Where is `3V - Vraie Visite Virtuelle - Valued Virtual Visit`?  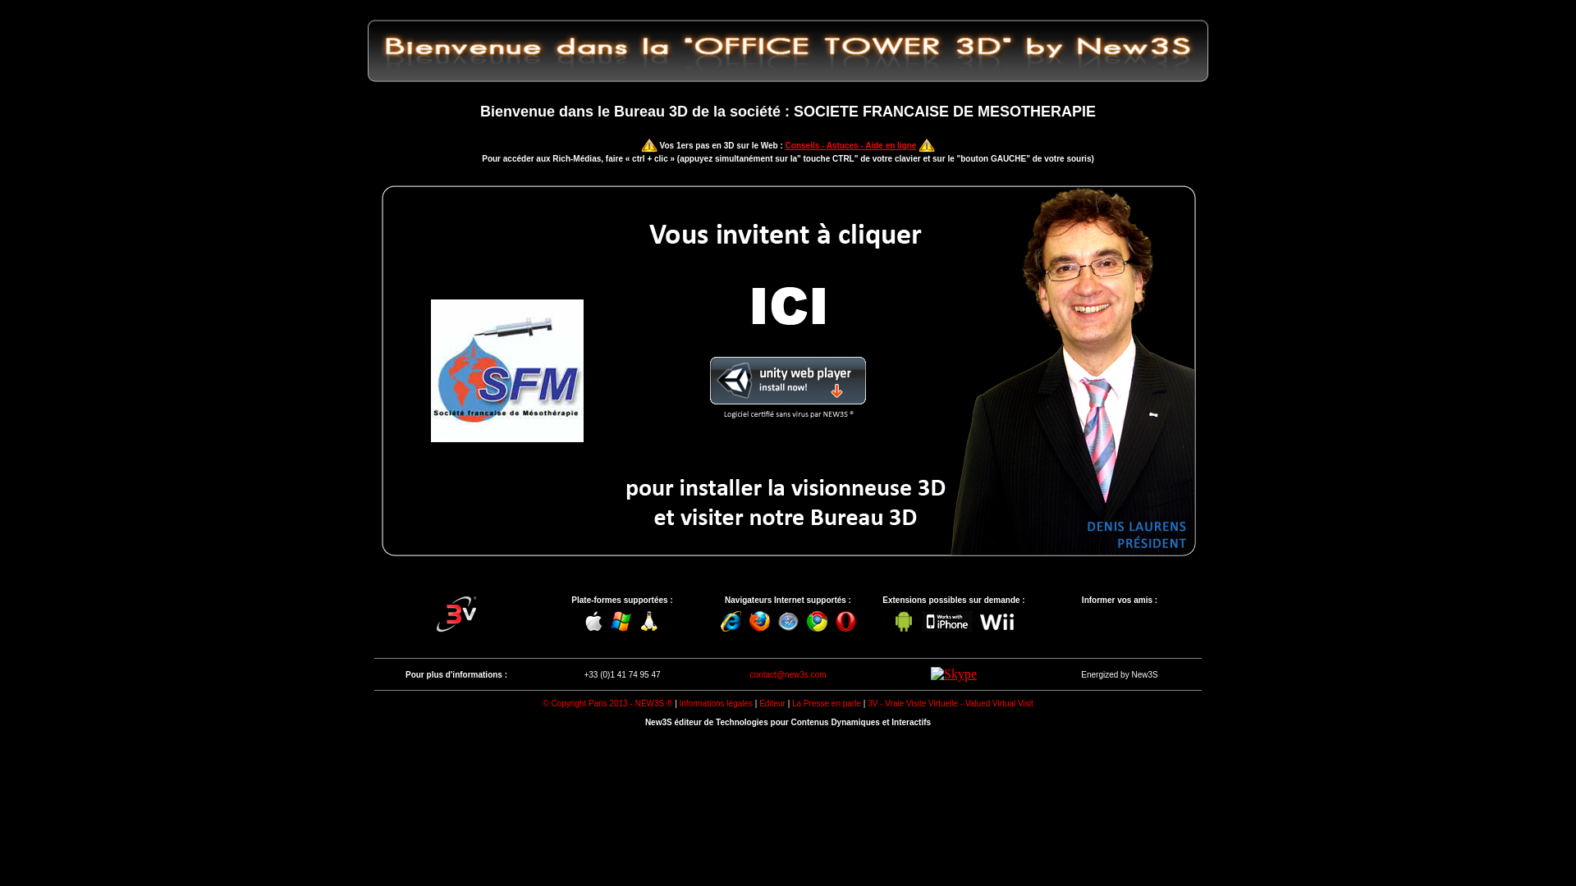 3V - Vraie Visite Virtuelle - Valued Virtual Visit is located at coordinates (456, 612).